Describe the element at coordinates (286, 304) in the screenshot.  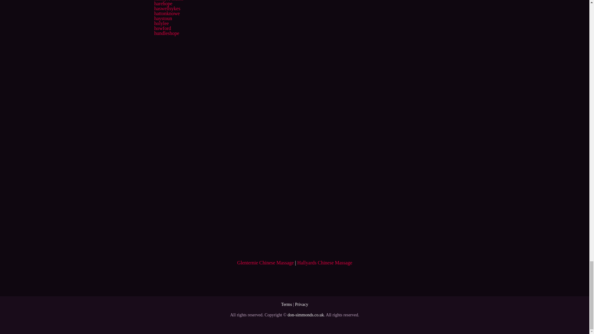
I see `Terms` at that location.